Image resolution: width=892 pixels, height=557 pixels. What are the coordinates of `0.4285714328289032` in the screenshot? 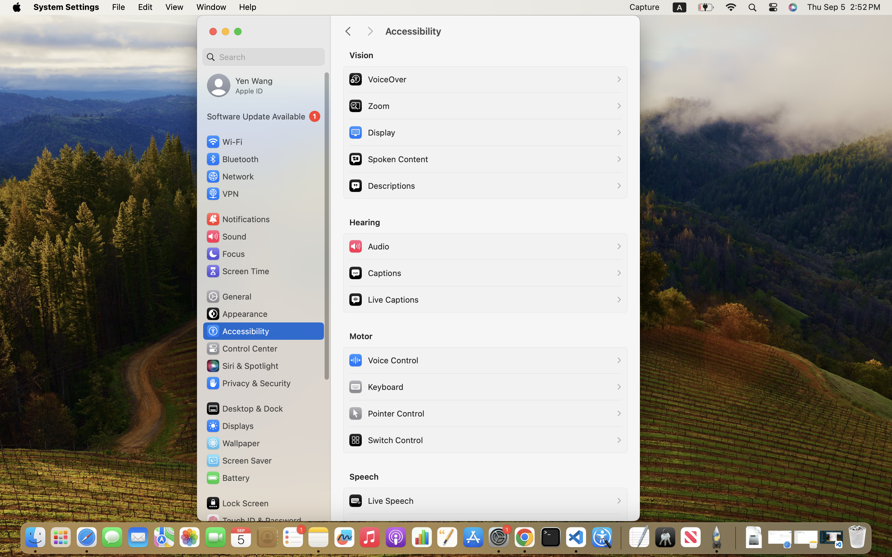 It's located at (620, 538).